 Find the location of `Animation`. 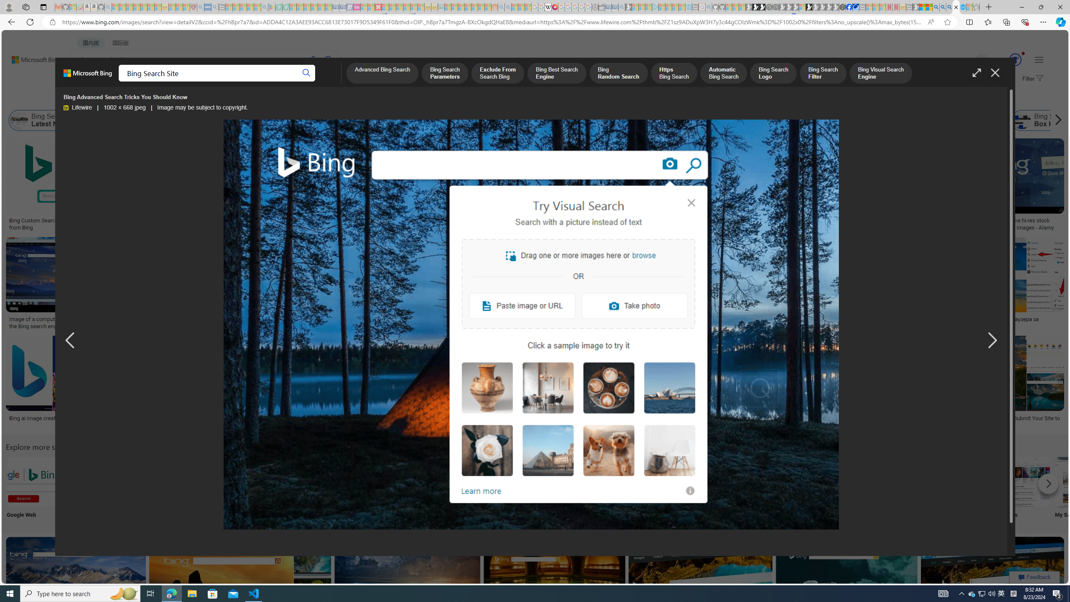

Animation is located at coordinates (1023, 54).